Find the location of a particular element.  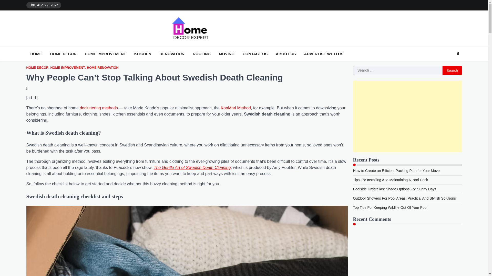

ABOUT US is located at coordinates (285, 54).